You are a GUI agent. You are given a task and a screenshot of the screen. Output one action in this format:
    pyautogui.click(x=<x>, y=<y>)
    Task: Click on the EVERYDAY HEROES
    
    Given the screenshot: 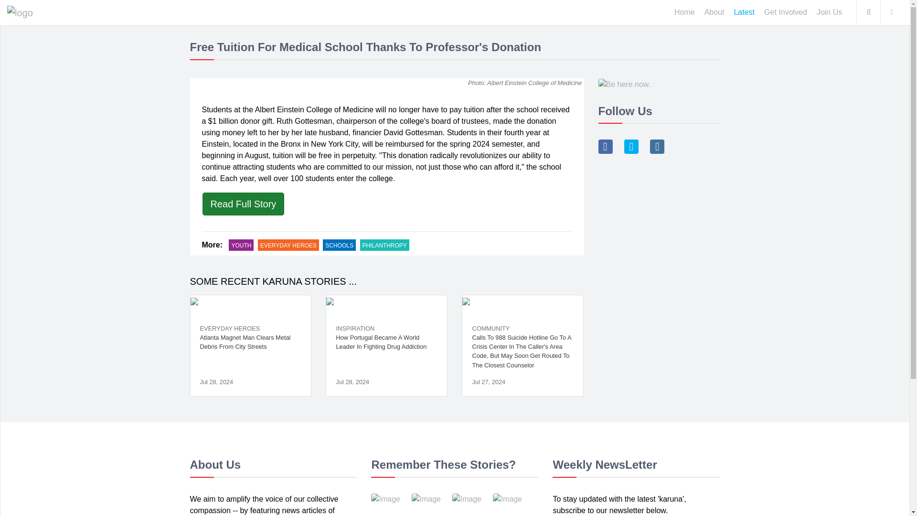 What is the action you would take?
    pyautogui.click(x=288, y=245)
    